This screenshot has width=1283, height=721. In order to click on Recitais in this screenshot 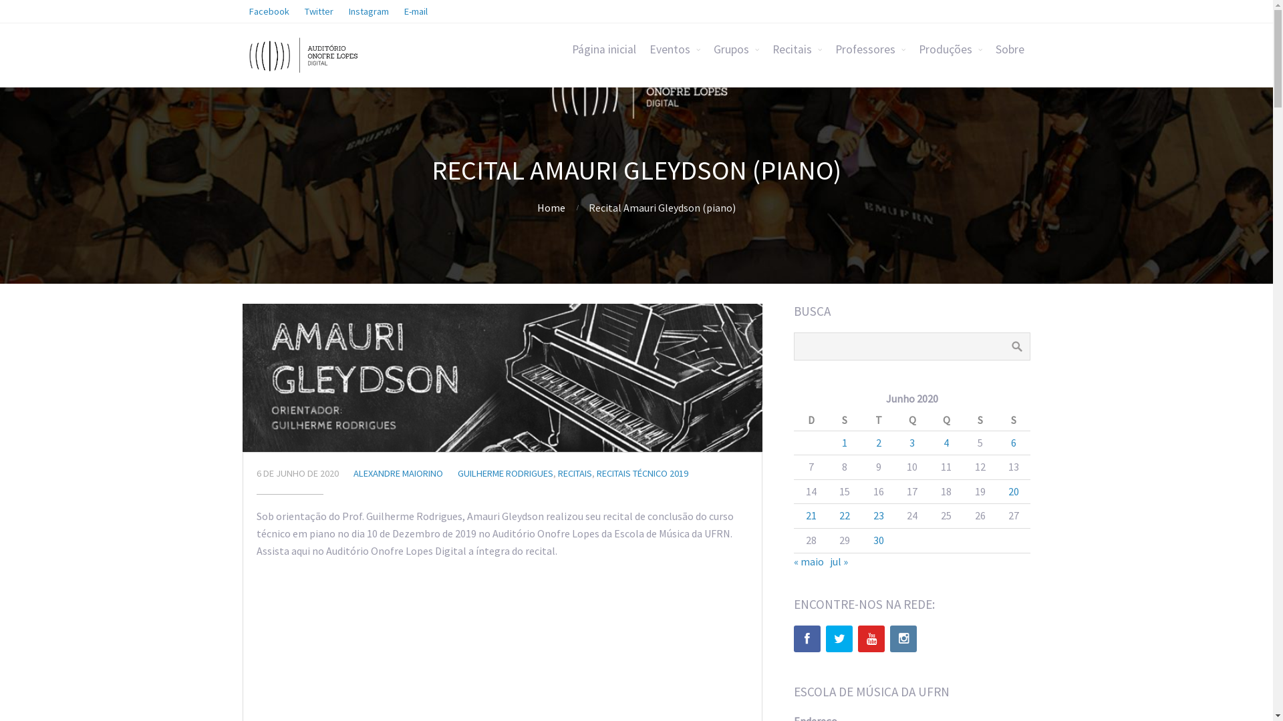, I will do `click(797, 49)`.